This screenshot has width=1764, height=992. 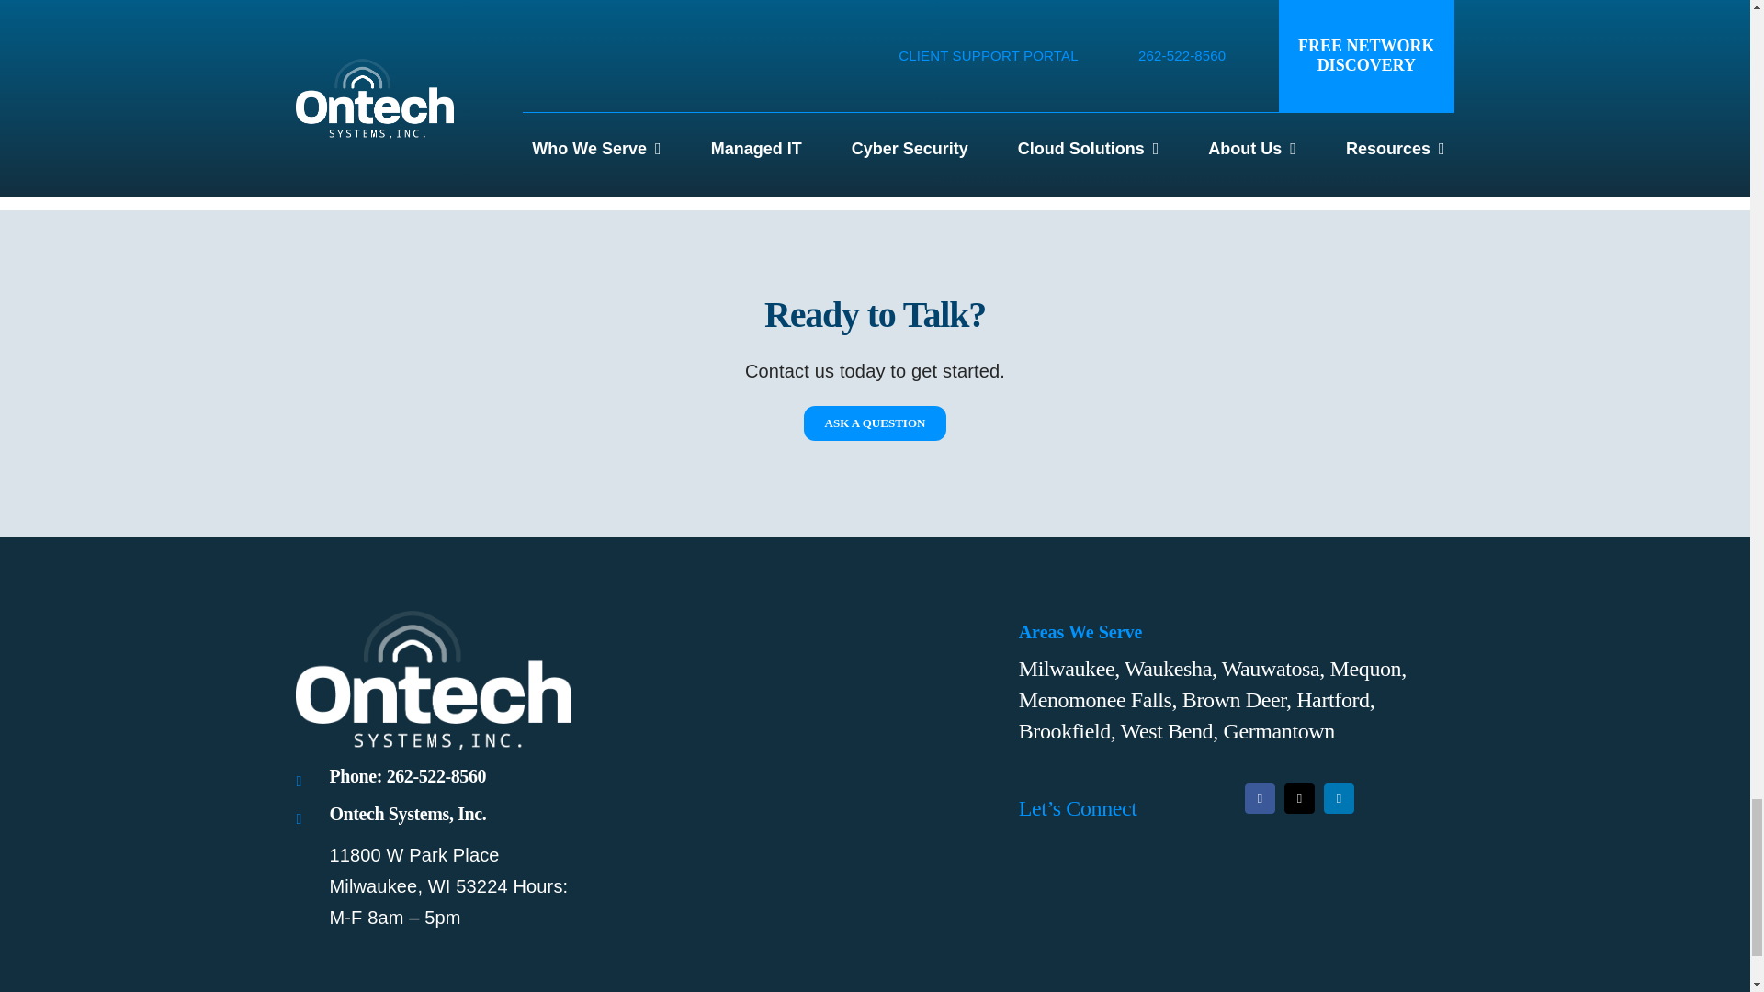 What do you see at coordinates (1299, 798) in the screenshot?
I see `X` at bounding box center [1299, 798].